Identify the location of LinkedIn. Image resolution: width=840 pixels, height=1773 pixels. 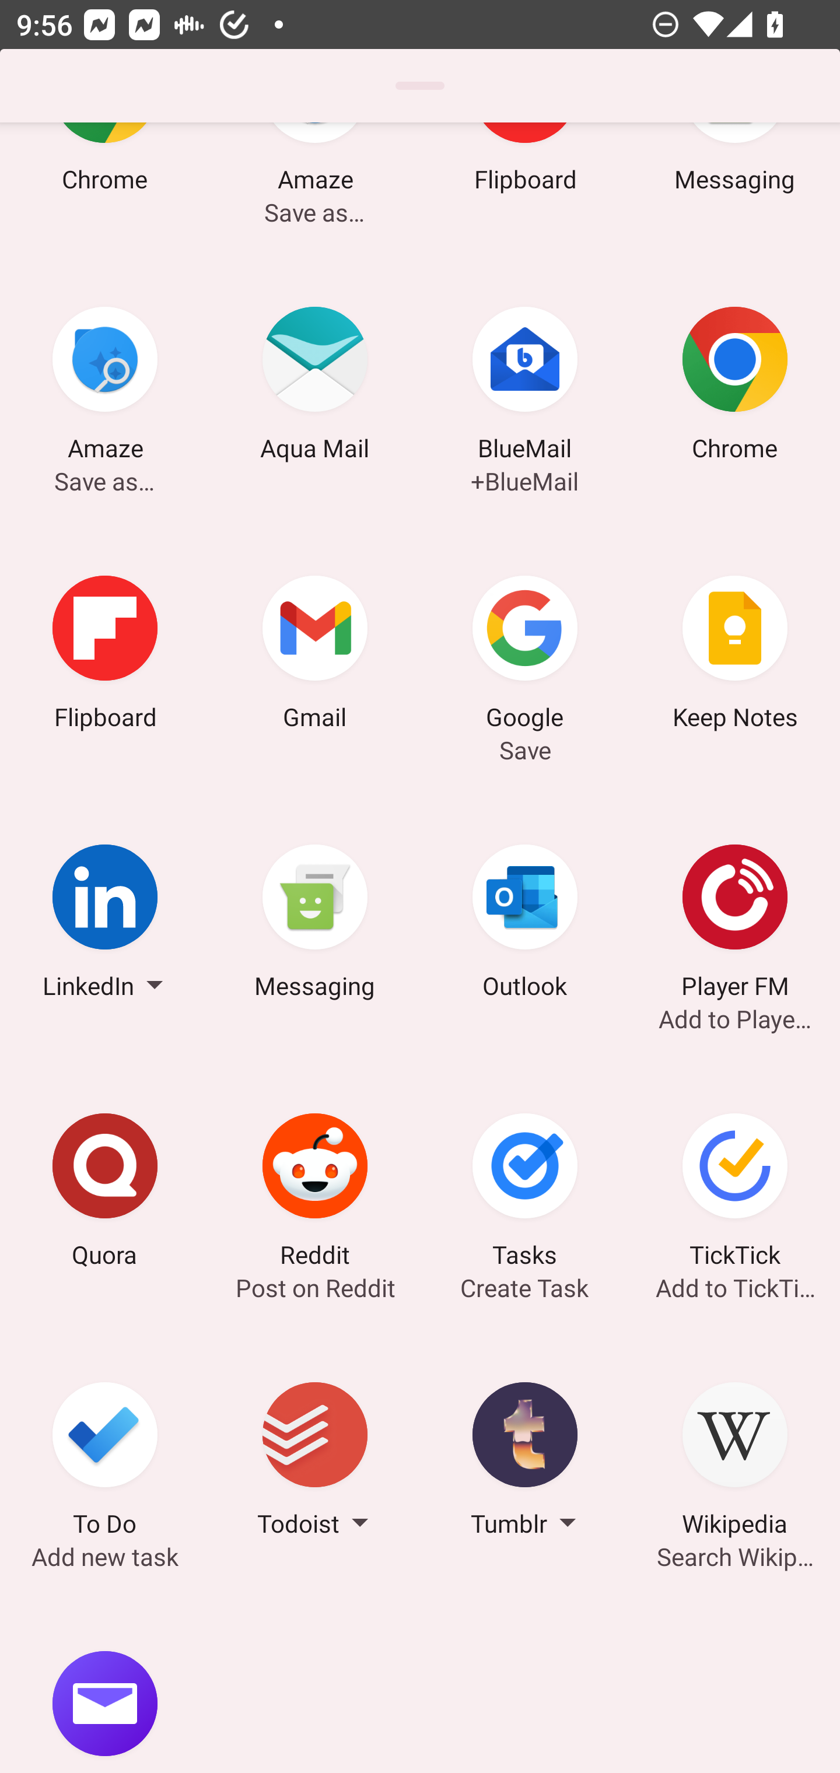
(105, 925).